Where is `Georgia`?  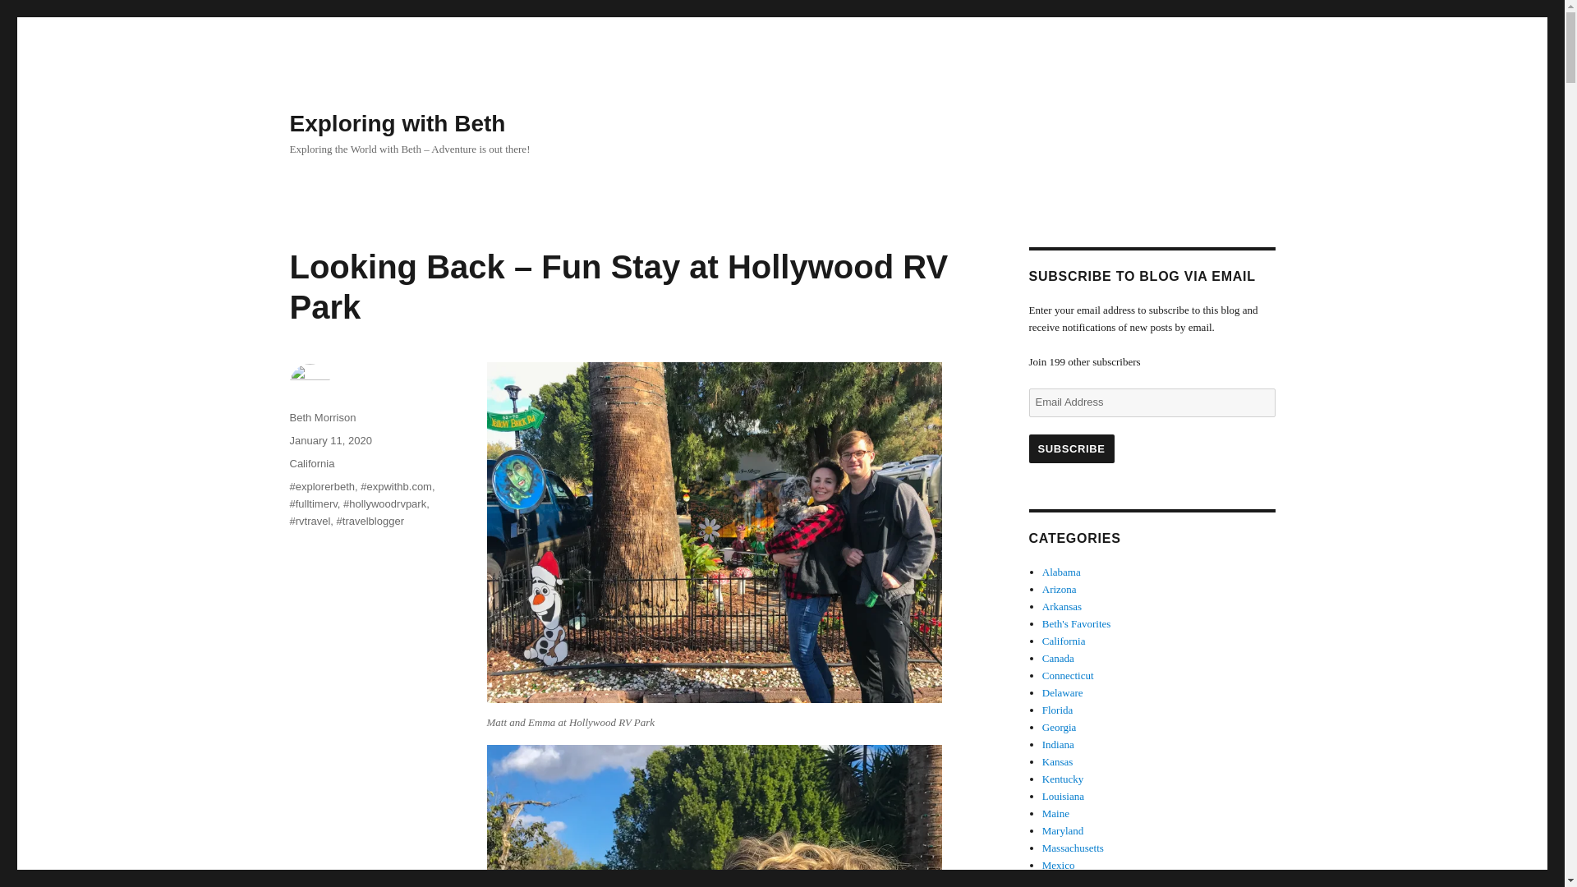
Georgia is located at coordinates (1060, 728).